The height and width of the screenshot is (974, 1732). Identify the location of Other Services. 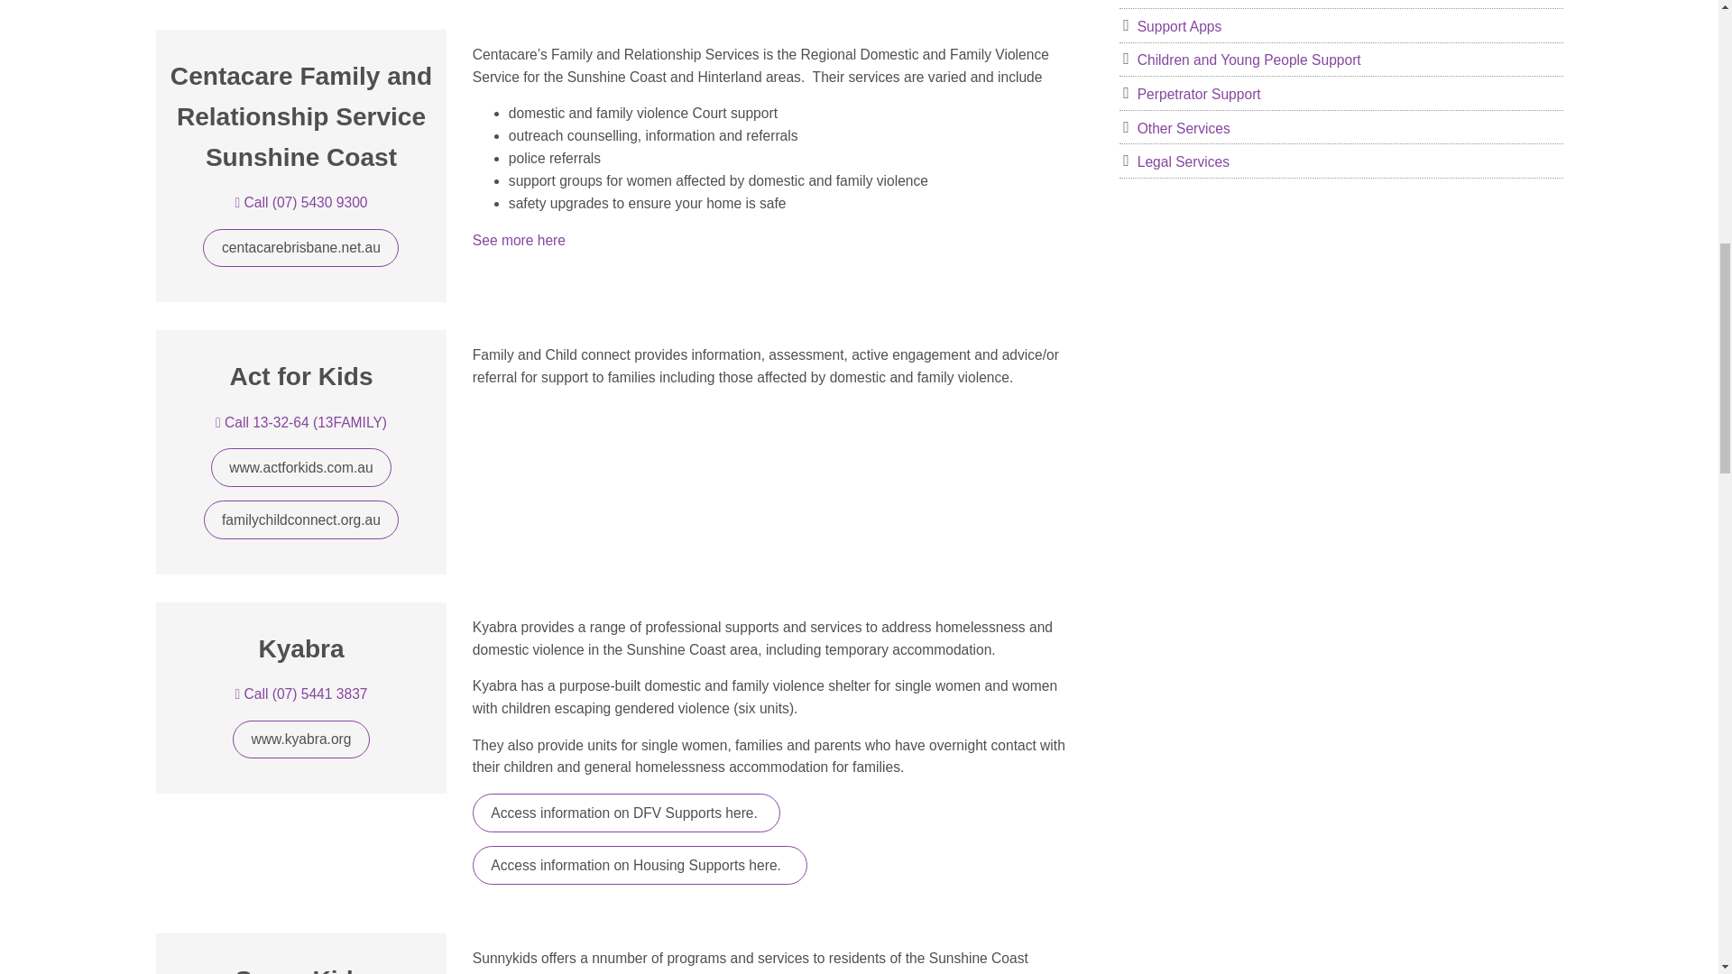
(1340, 128).